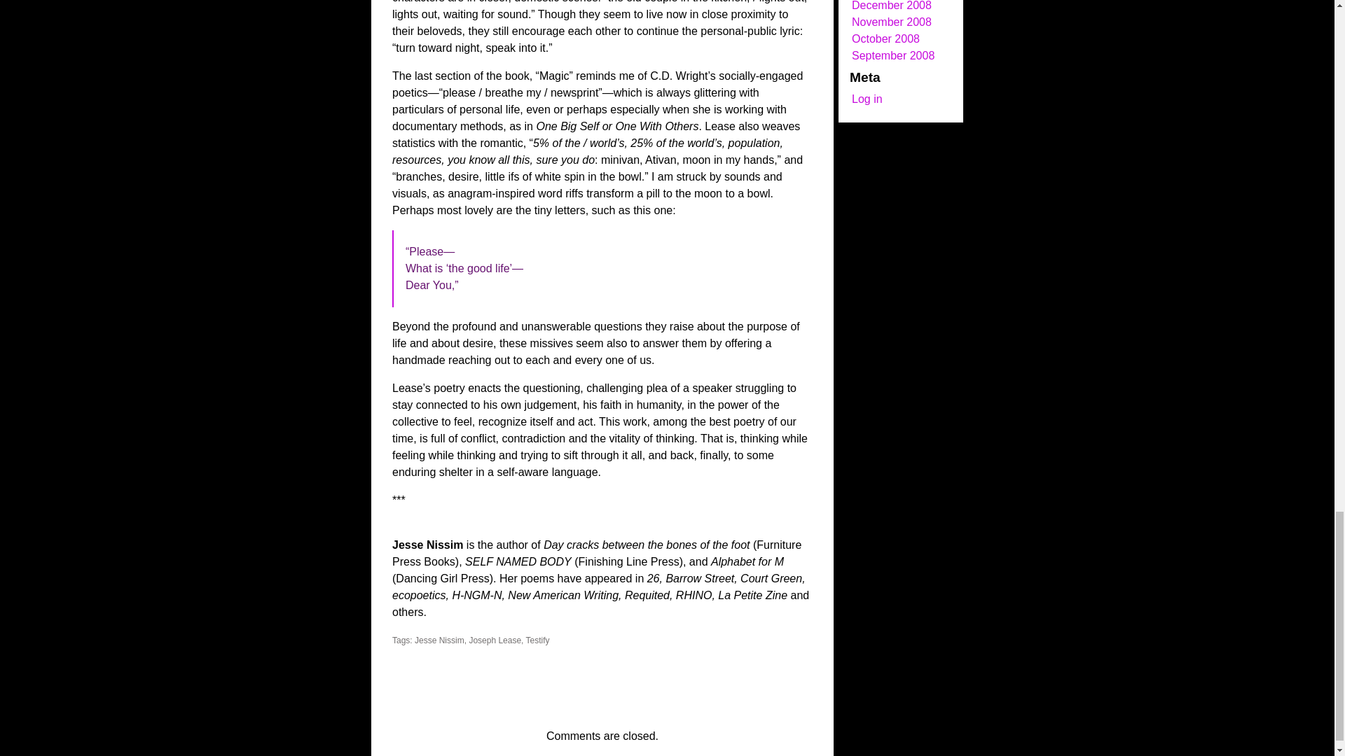 The image size is (1345, 756). What do you see at coordinates (495, 640) in the screenshot?
I see `Joseph Lease` at bounding box center [495, 640].